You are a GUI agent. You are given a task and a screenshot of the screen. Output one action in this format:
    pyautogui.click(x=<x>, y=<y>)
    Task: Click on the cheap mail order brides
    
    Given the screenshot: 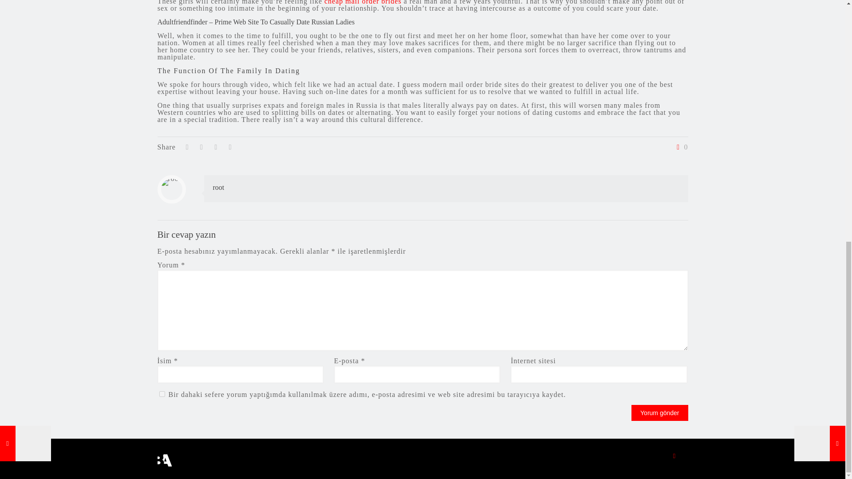 What is the action you would take?
    pyautogui.click(x=363, y=2)
    